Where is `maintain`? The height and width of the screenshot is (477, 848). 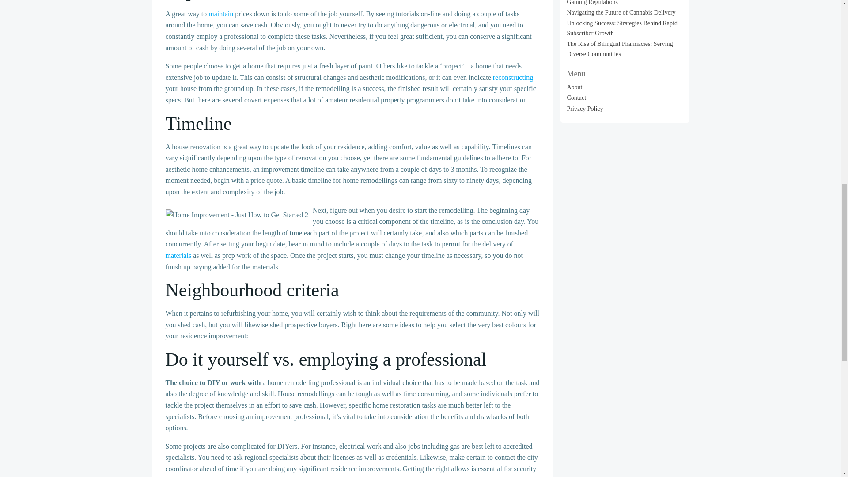
maintain is located at coordinates (221, 13).